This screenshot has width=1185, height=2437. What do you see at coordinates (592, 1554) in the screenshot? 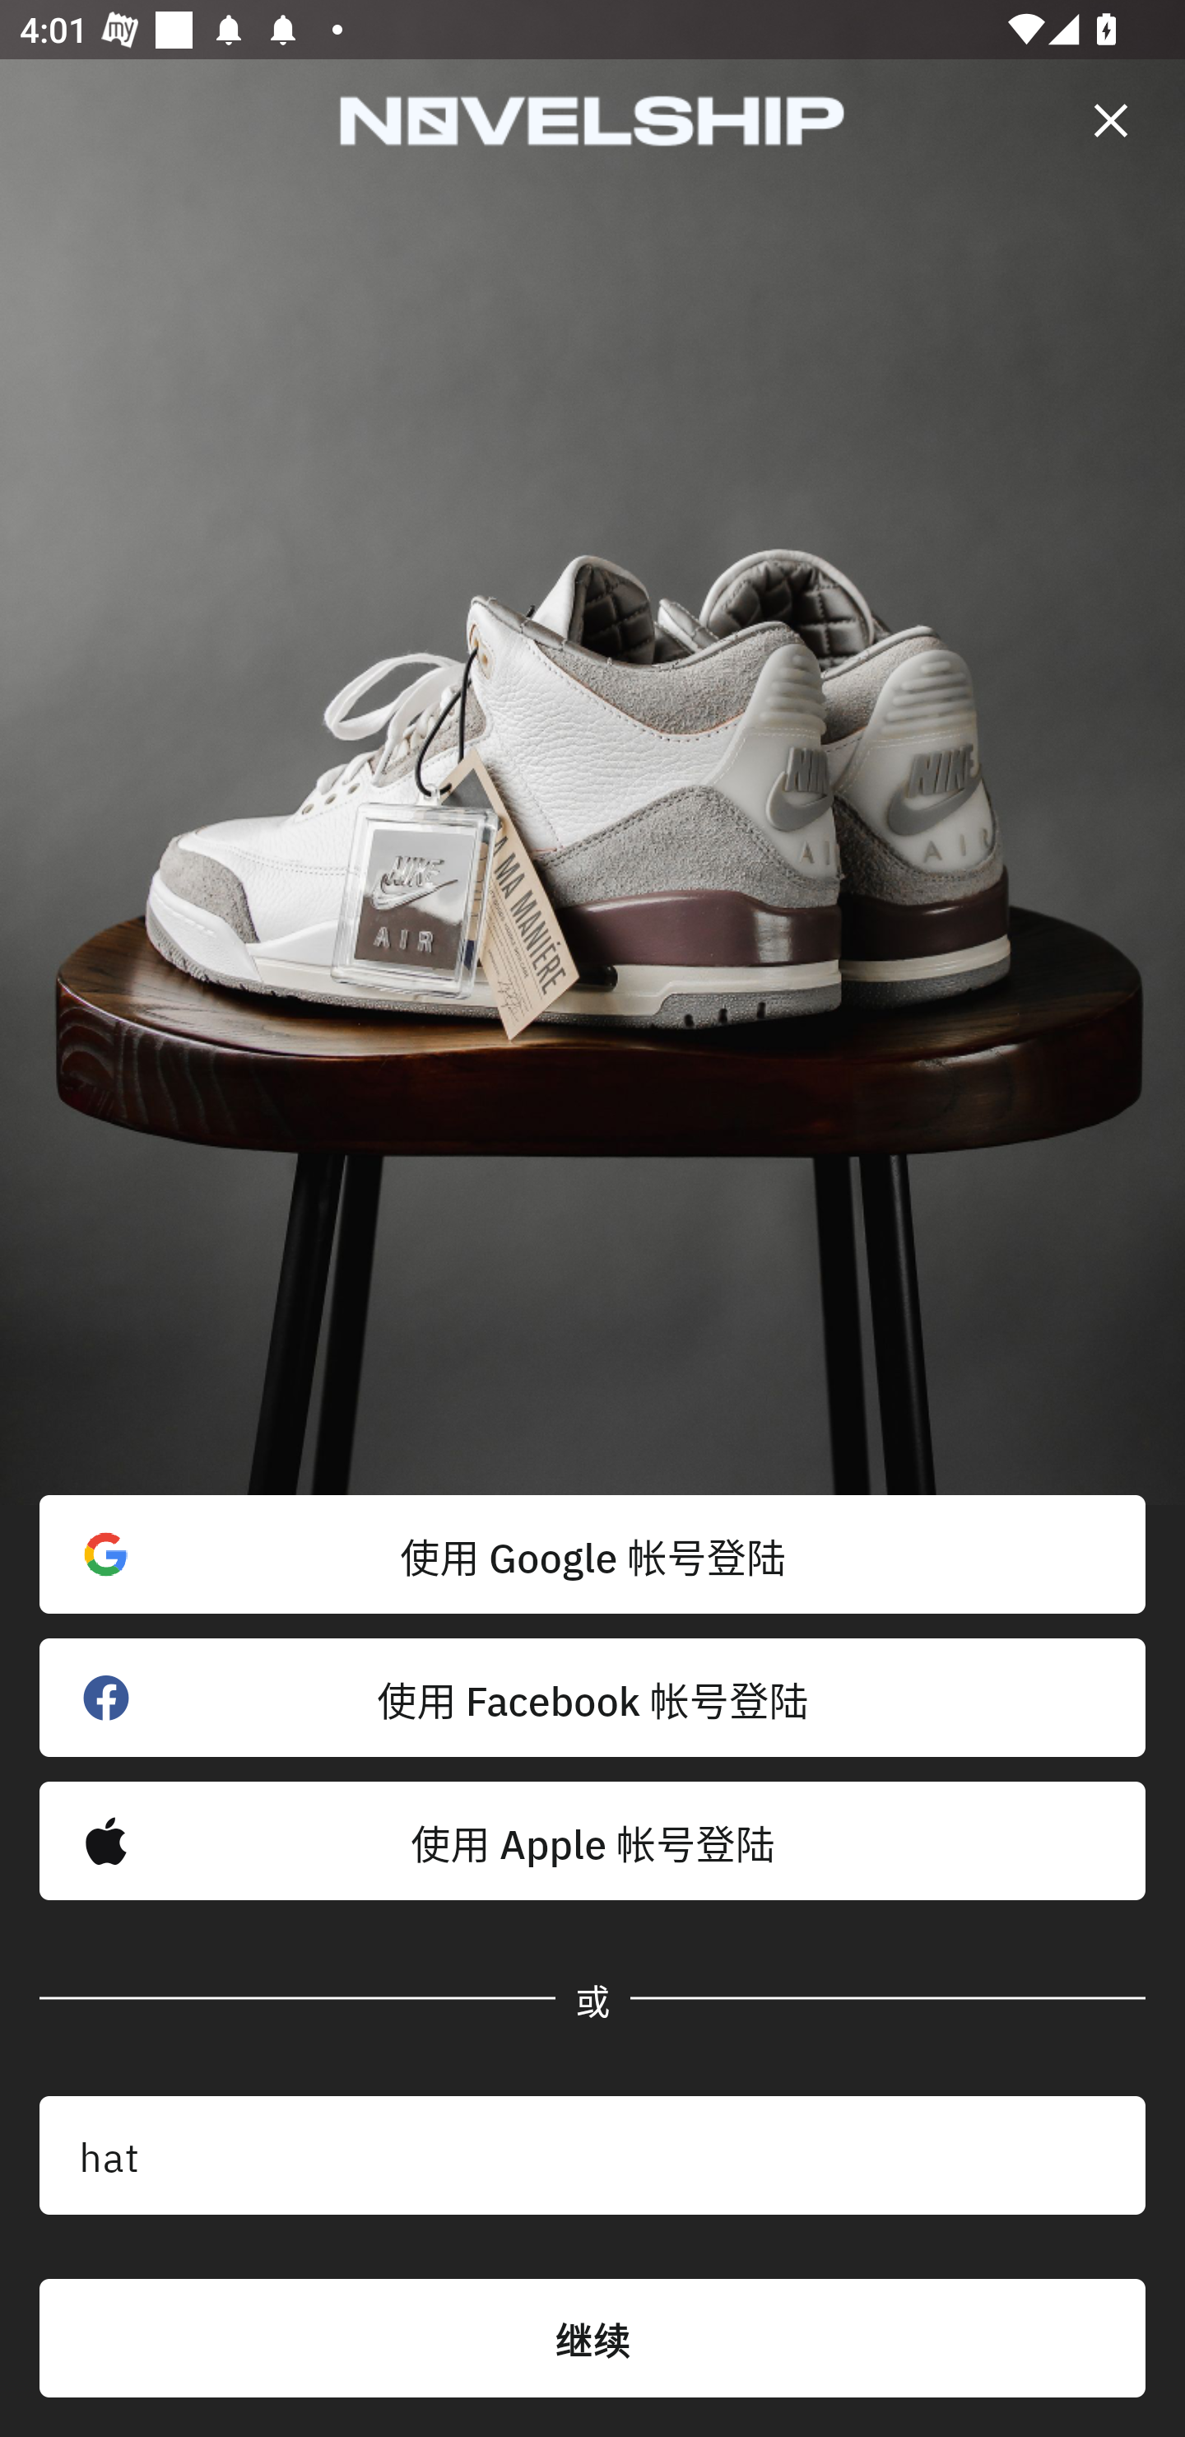
I see `使用 Google 帐号登陆` at bounding box center [592, 1554].